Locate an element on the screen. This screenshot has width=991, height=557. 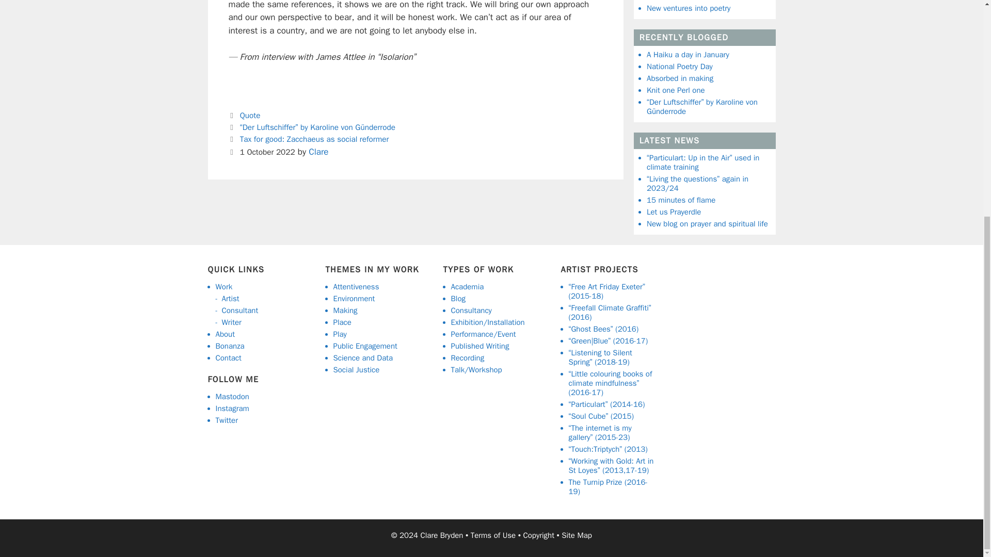
Clare is located at coordinates (318, 152).